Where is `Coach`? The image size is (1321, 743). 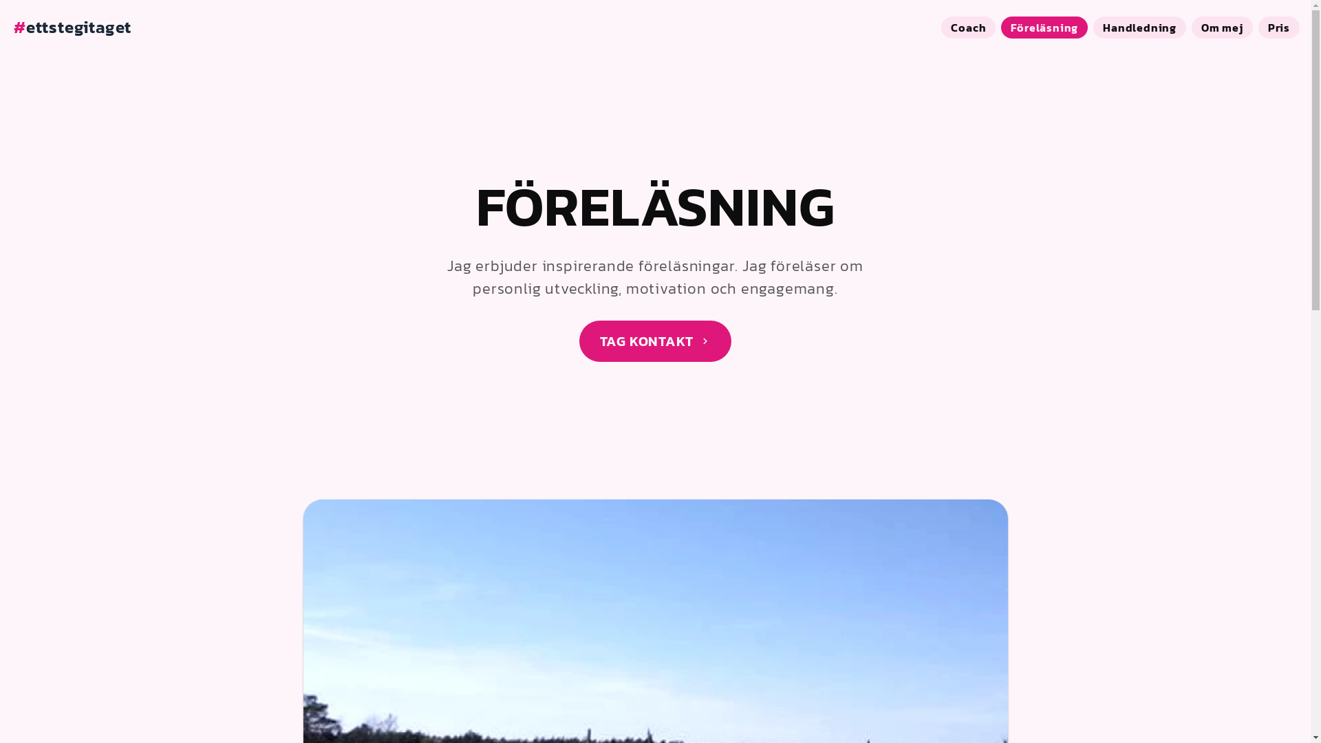
Coach is located at coordinates (969, 28).